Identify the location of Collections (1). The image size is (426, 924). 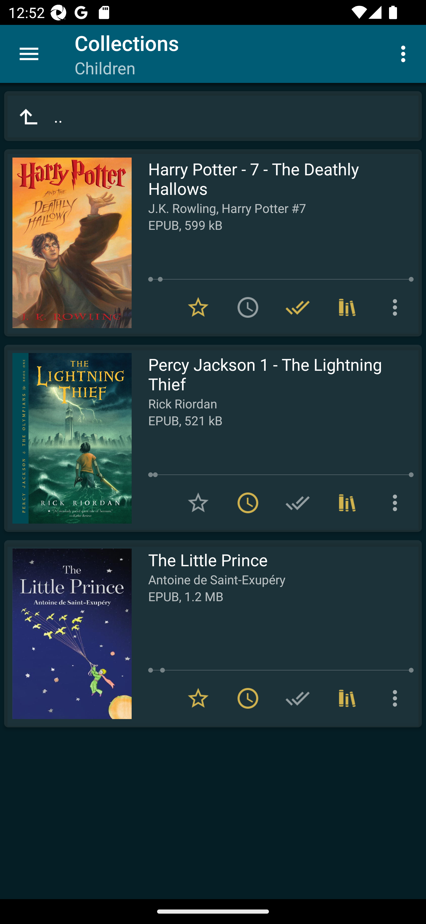
(347, 698).